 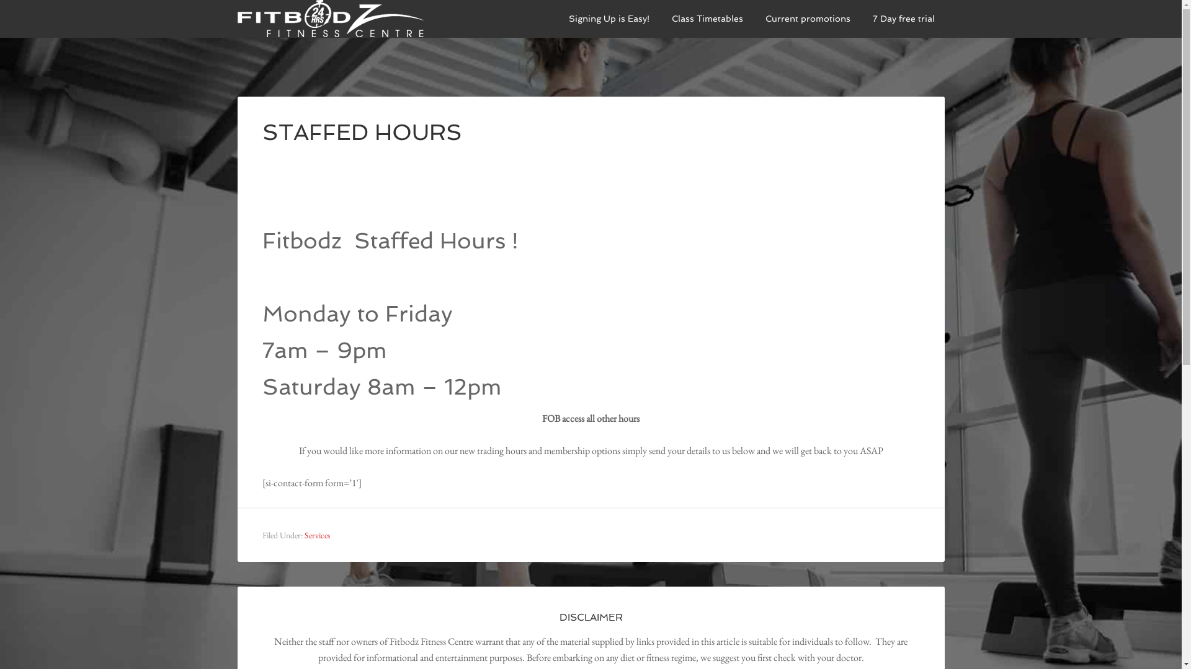 What do you see at coordinates (609, 19) in the screenshot?
I see `Signing Up is Easy!` at bounding box center [609, 19].